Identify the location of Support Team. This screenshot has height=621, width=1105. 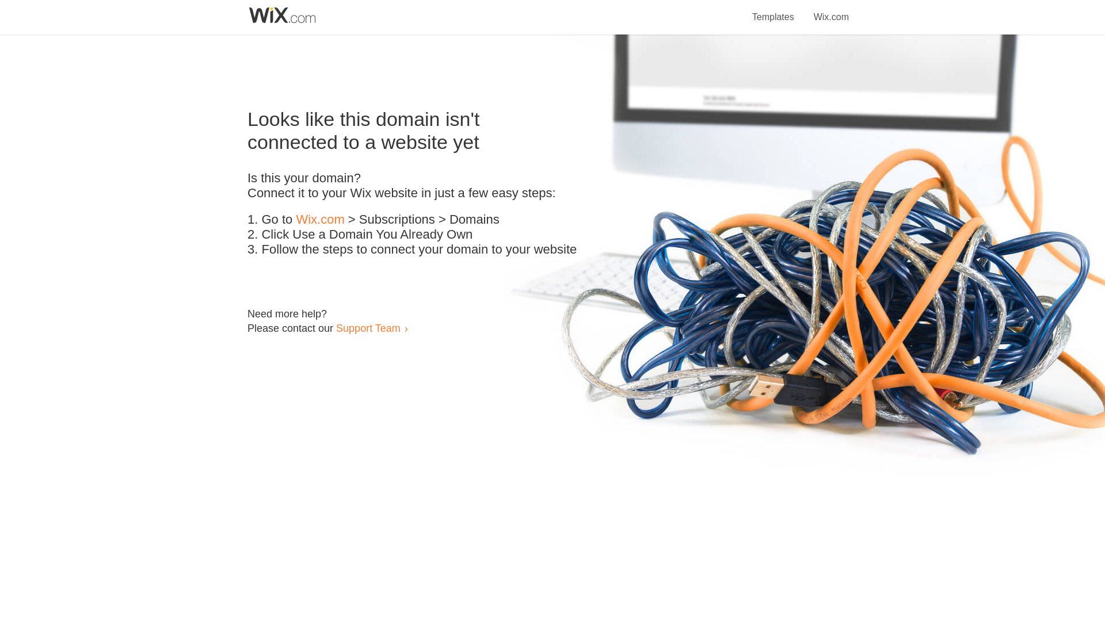
(368, 328).